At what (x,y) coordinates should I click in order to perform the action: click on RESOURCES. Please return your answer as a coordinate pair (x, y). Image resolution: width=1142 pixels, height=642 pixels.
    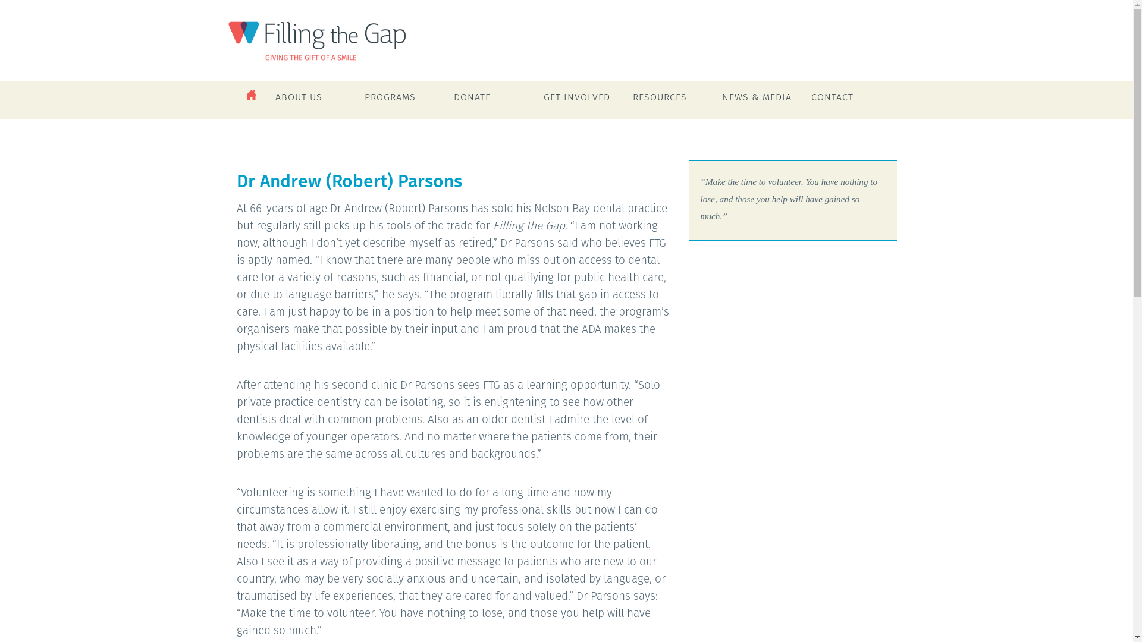
    Looking at the image, I should click on (673, 103).